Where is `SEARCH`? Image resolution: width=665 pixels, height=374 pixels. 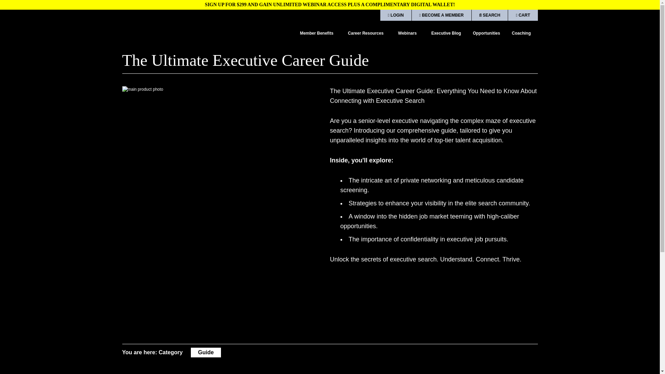 SEARCH is located at coordinates (490, 15).